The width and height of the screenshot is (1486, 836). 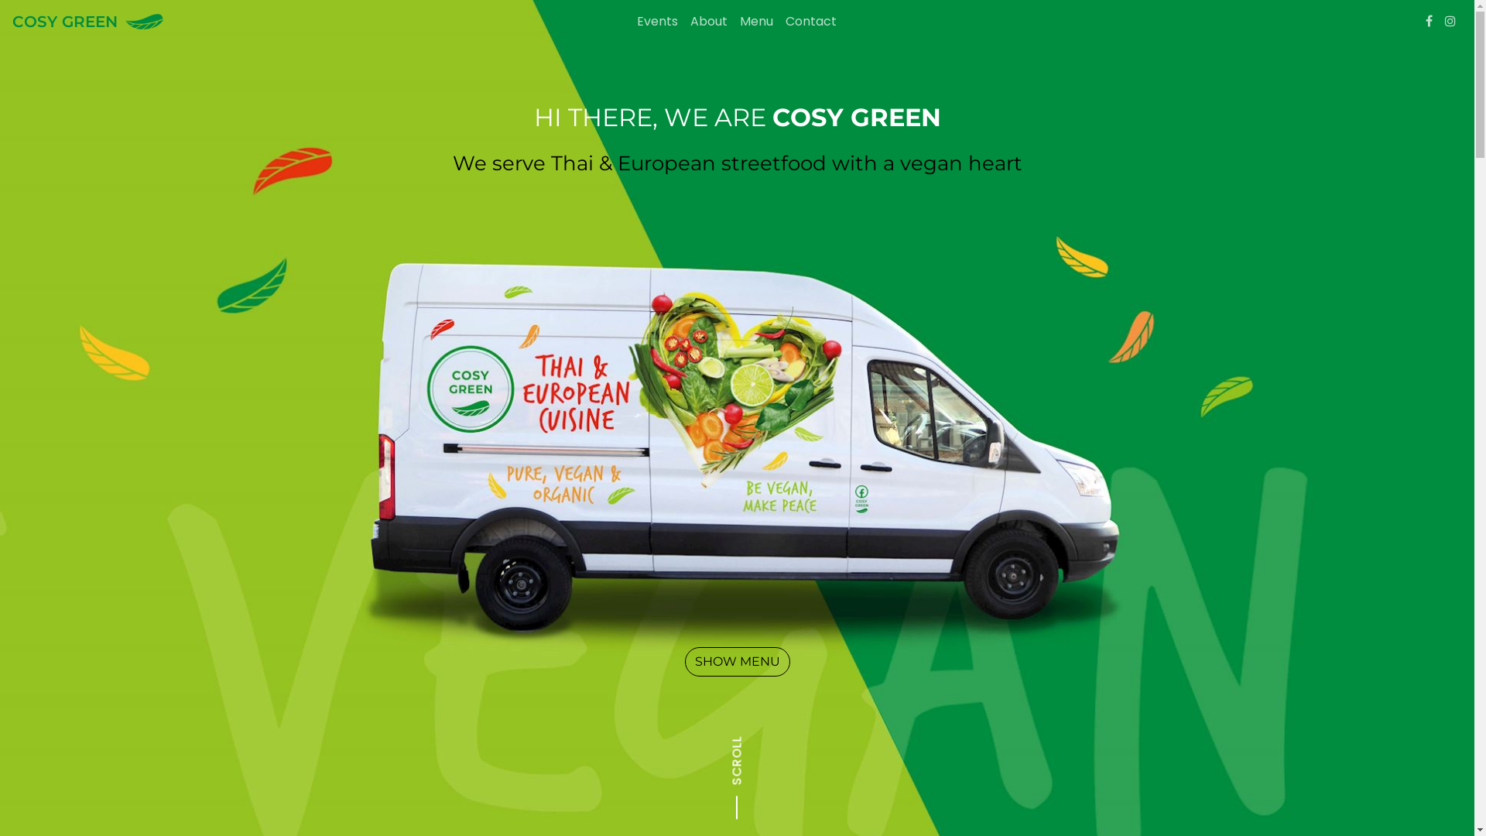 I want to click on Instagram, so click(x=372, y=730).